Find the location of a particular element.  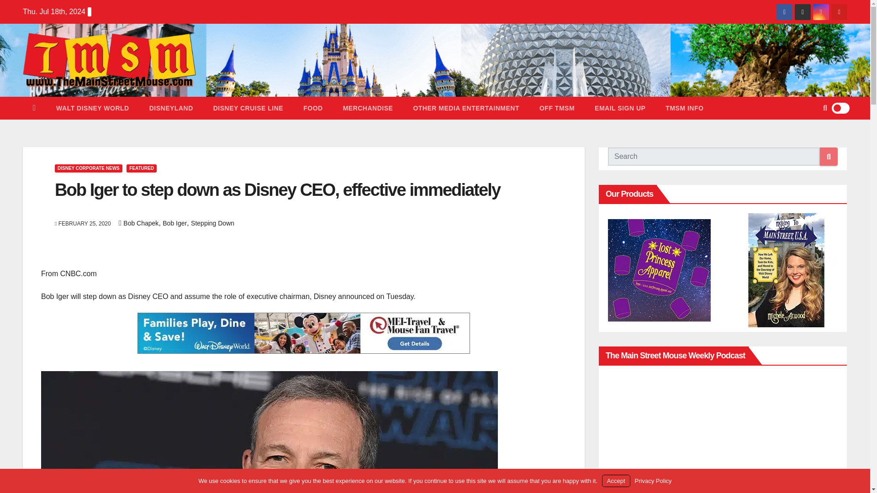

FEATURED is located at coordinates (142, 168).